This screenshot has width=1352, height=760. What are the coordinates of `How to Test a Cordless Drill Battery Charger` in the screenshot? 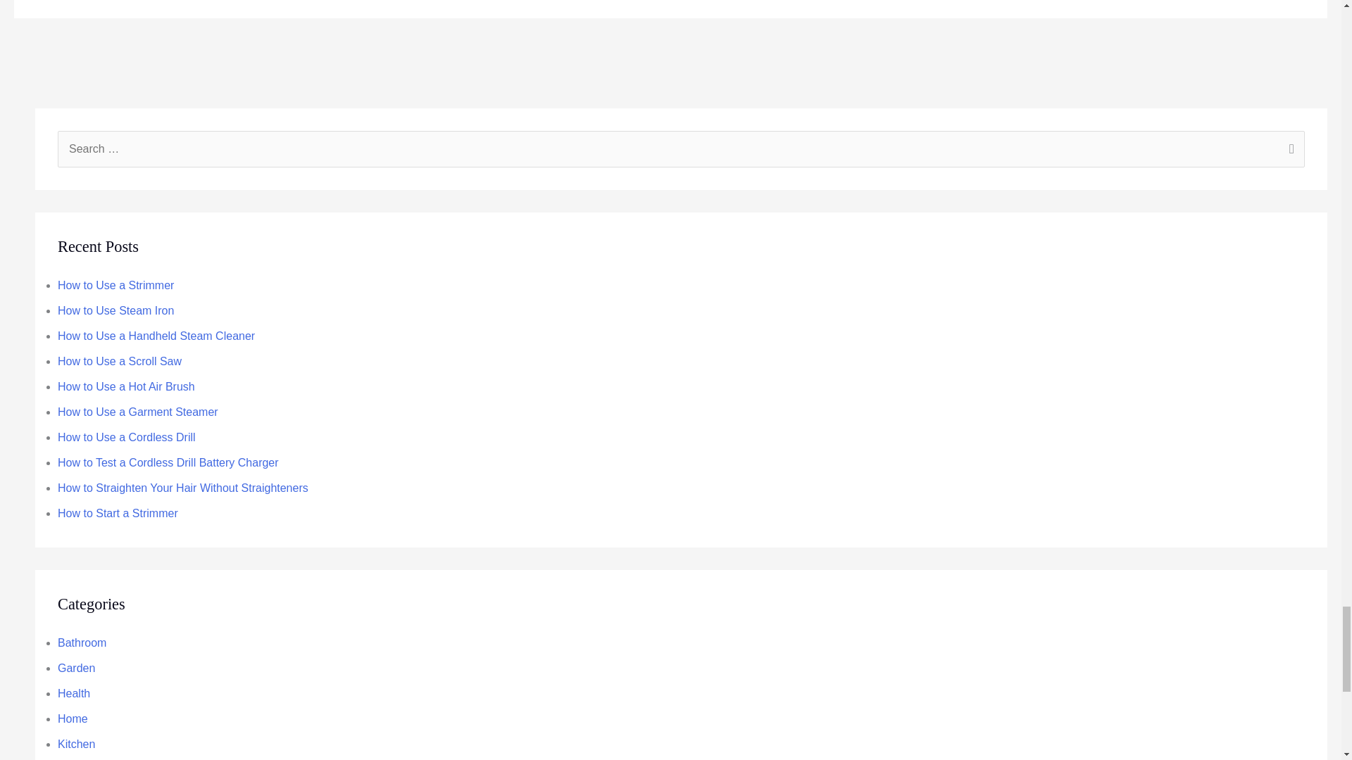 It's located at (168, 463).